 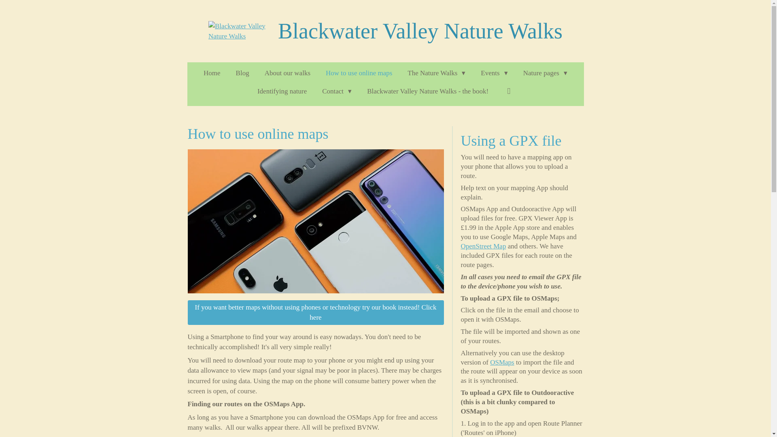 I want to click on How to use online maps, so click(x=359, y=73).